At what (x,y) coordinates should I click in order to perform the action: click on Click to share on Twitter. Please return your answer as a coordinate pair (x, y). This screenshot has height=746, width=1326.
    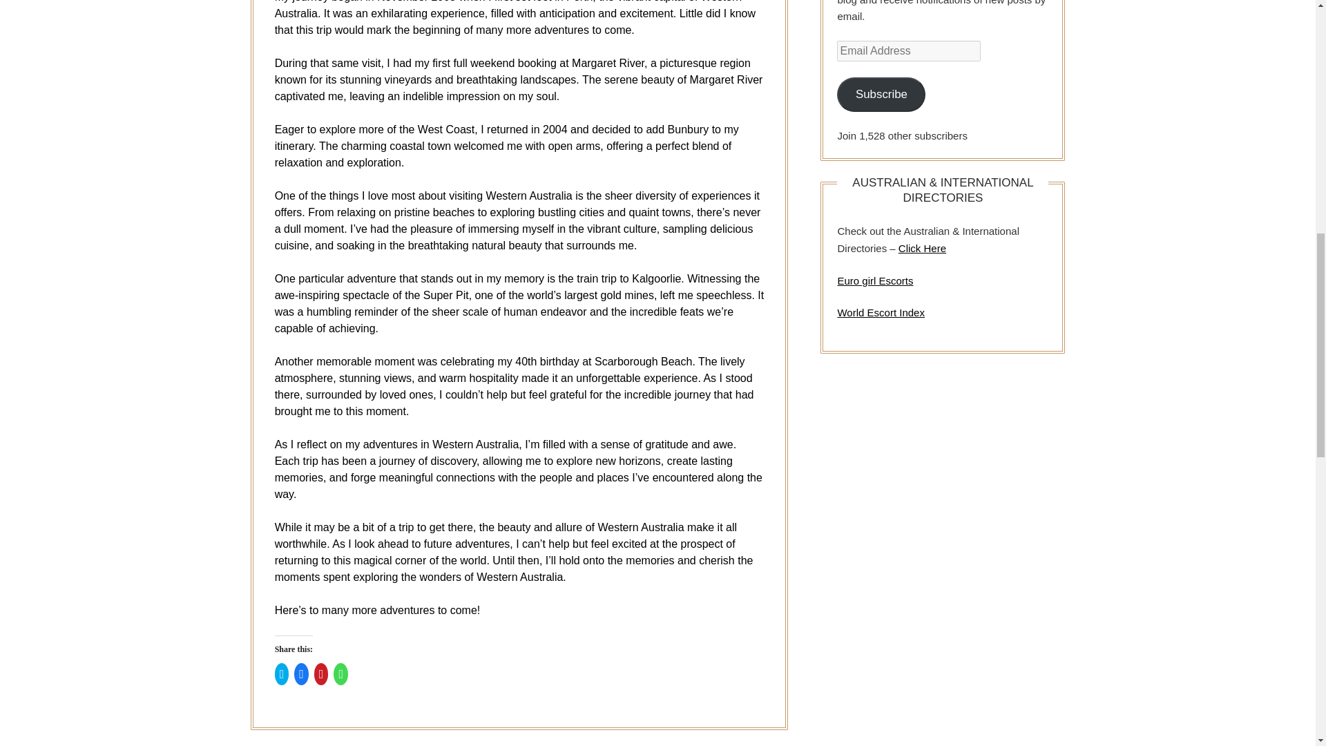
    Looking at the image, I should click on (282, 674).